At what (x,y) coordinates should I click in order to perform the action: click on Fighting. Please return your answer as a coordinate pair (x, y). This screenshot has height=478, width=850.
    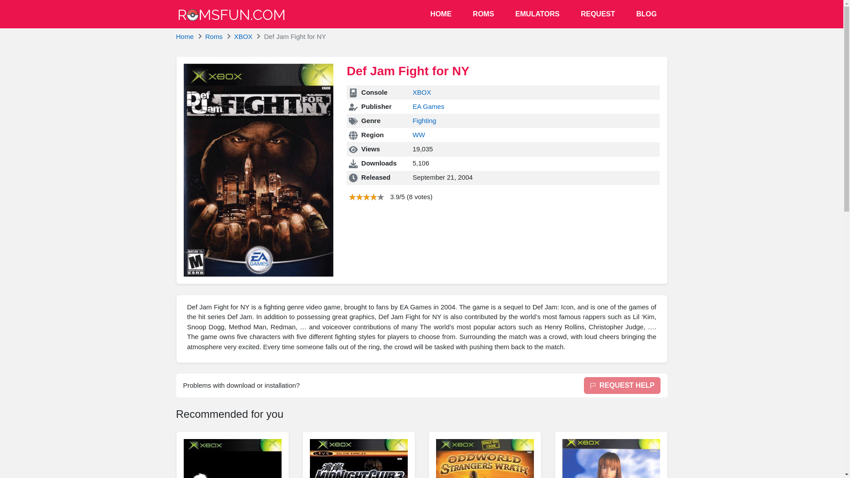
    Looking at the image, I should click on (424, 120).